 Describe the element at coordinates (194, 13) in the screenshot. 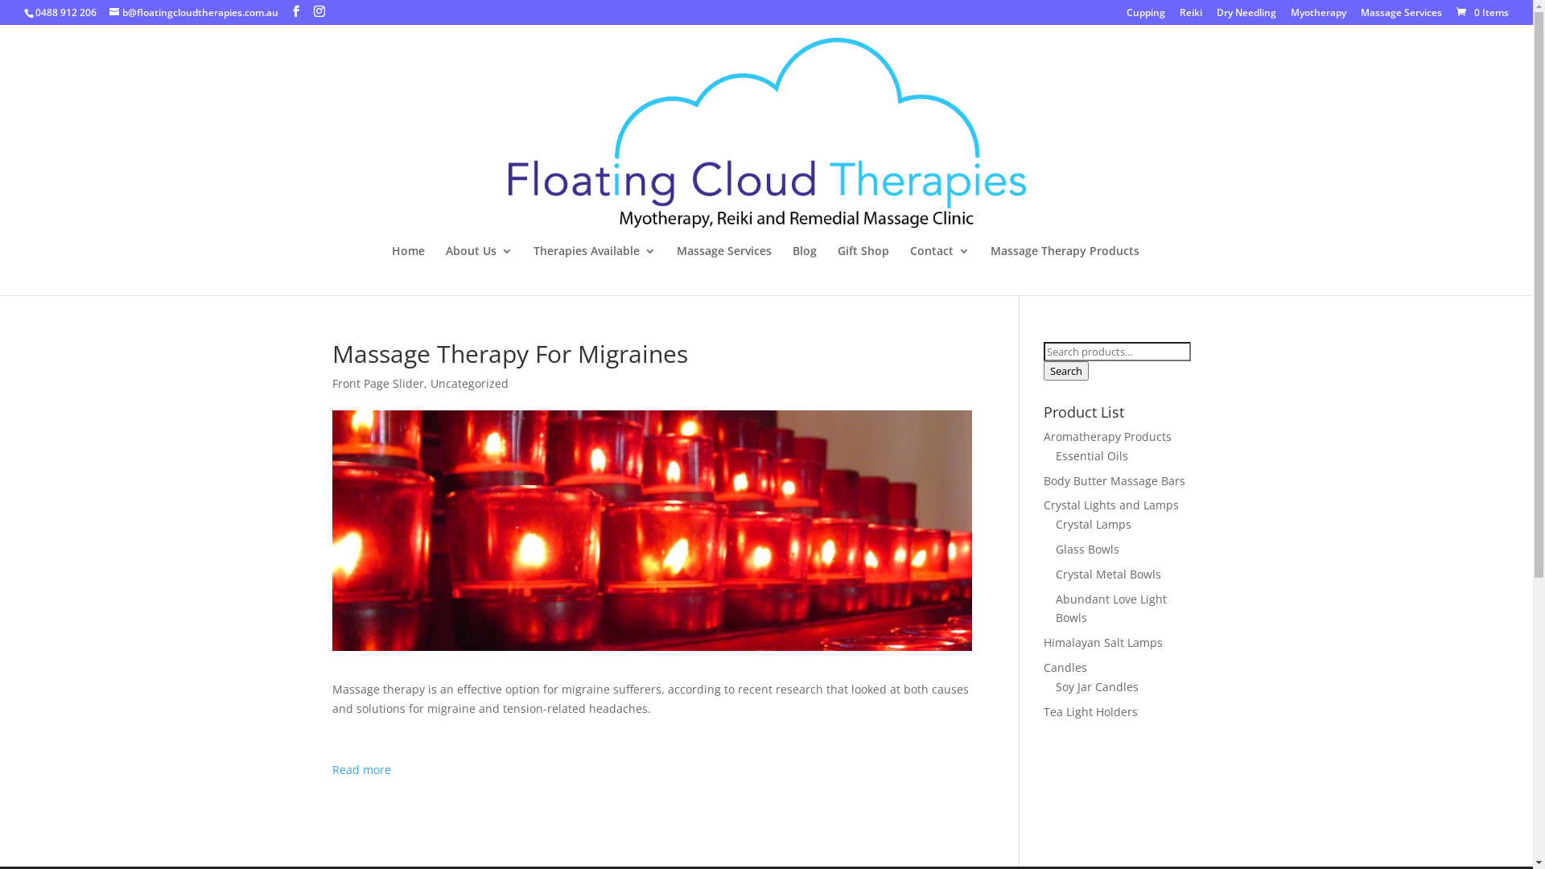

I see `b@floatingcloudtherapies.com.au` at that location.